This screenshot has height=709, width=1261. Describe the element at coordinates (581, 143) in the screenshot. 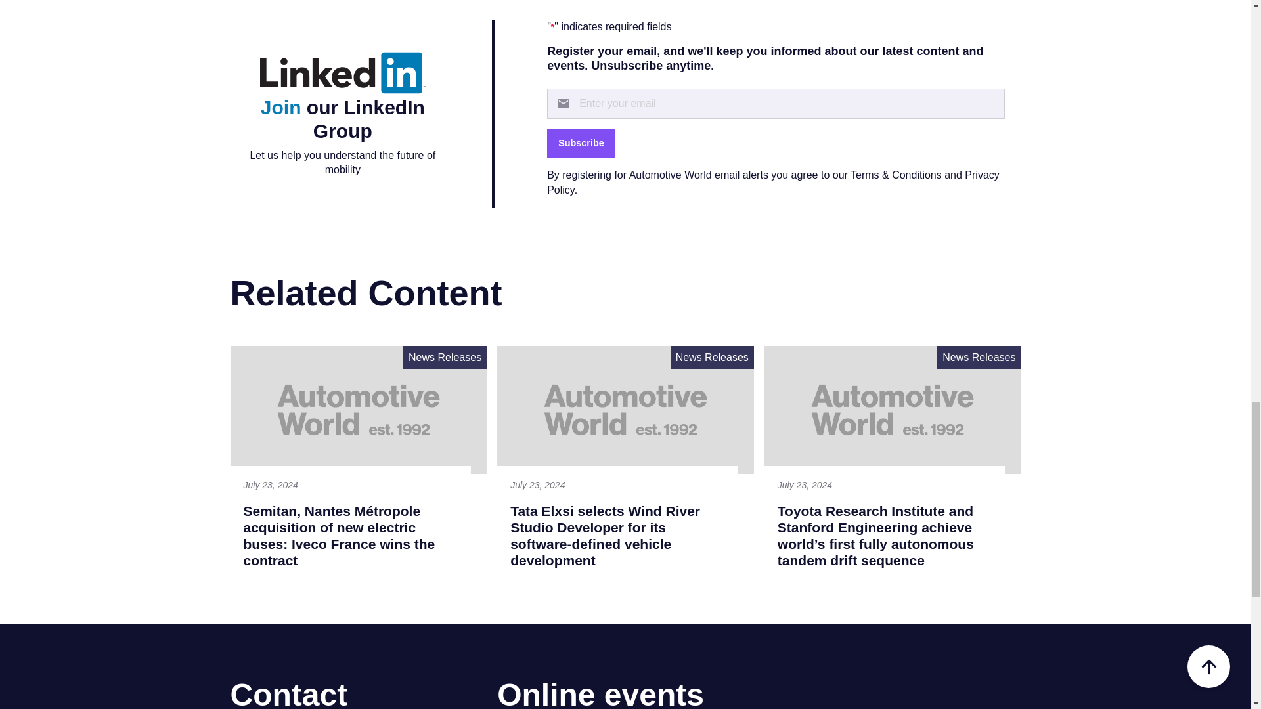

I see `Subscribe` at that location.